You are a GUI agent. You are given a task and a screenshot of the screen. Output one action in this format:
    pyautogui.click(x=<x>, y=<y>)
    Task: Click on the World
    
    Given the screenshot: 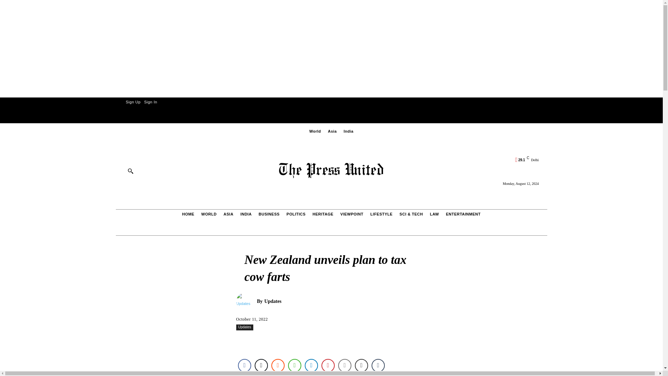 What is the action you would take?
    pyautogui.click(x=315, y=131)
    